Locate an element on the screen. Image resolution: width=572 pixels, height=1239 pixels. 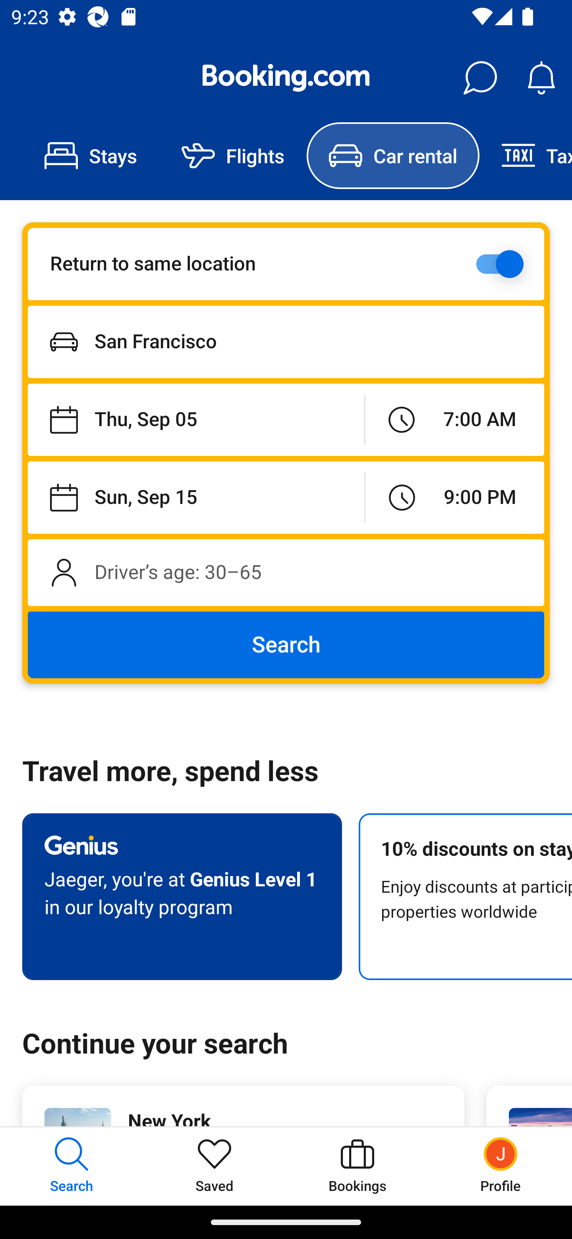
Profile is located at coordinates (500, 1166).